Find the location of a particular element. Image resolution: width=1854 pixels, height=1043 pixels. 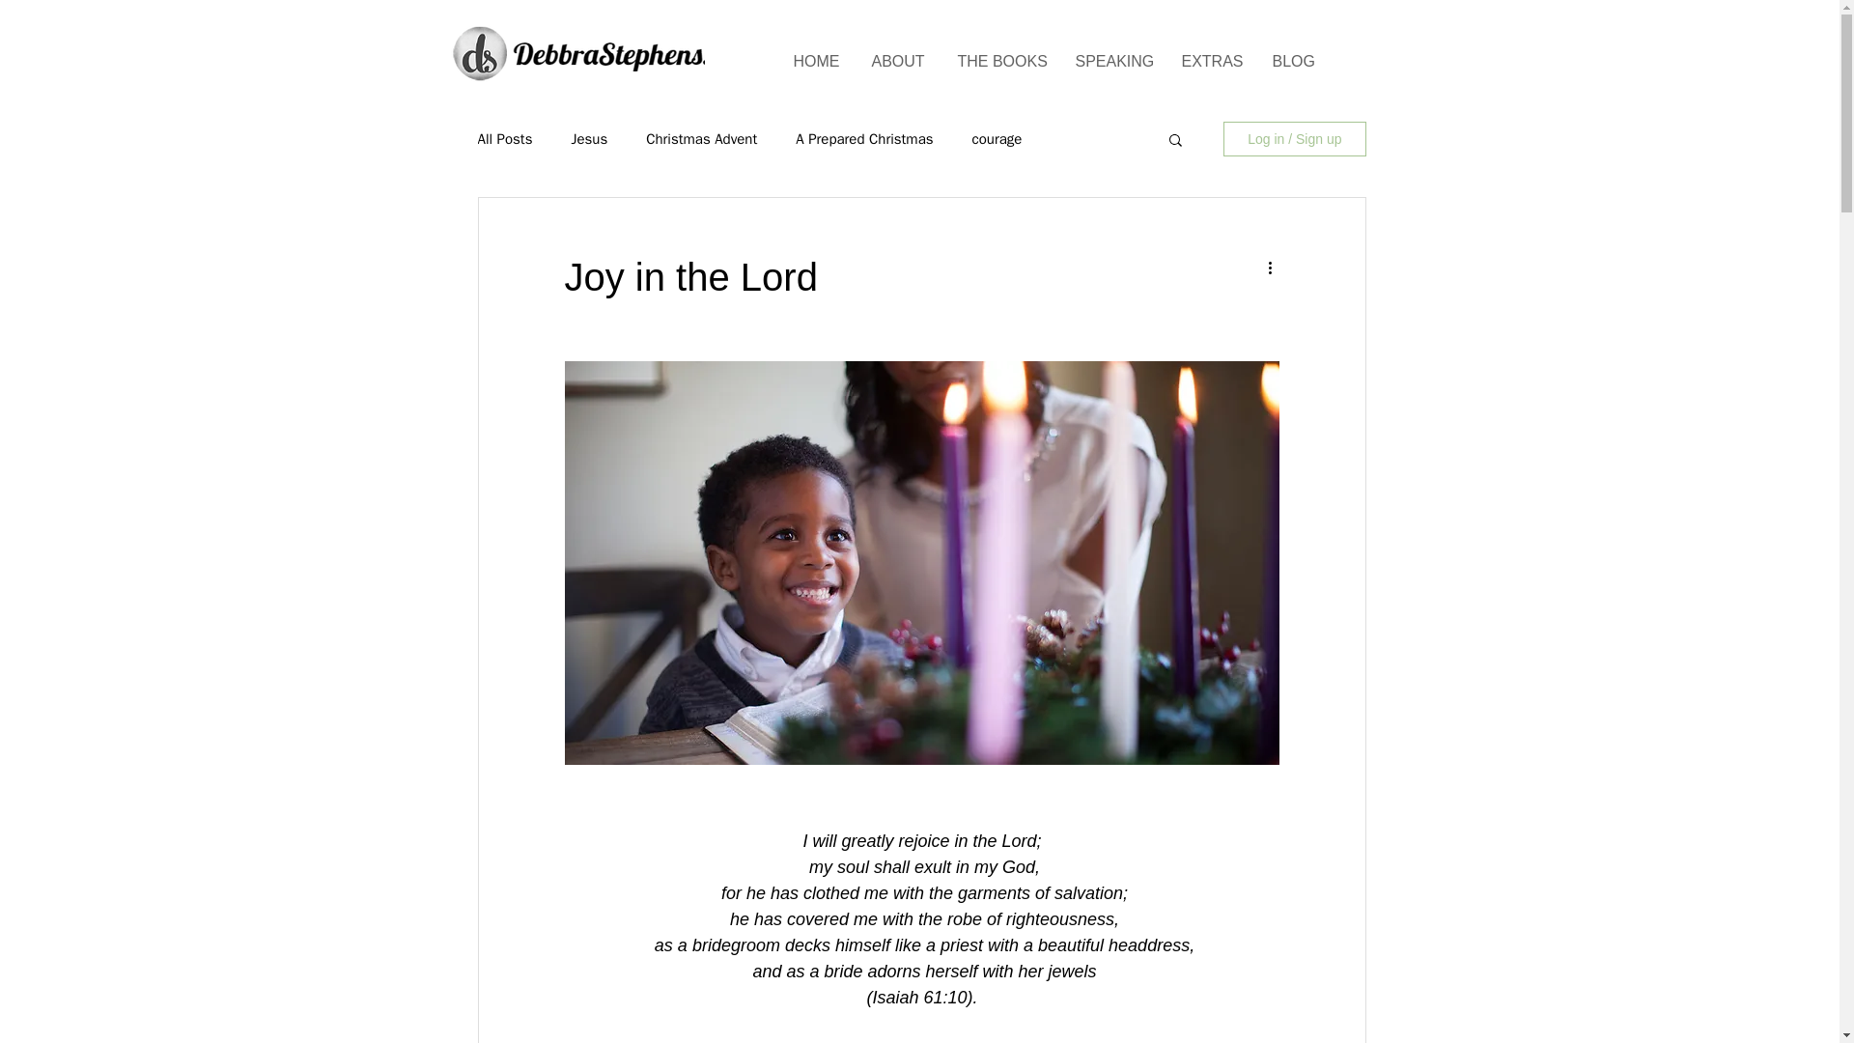

All Posts is located at coordinates (504, 138).